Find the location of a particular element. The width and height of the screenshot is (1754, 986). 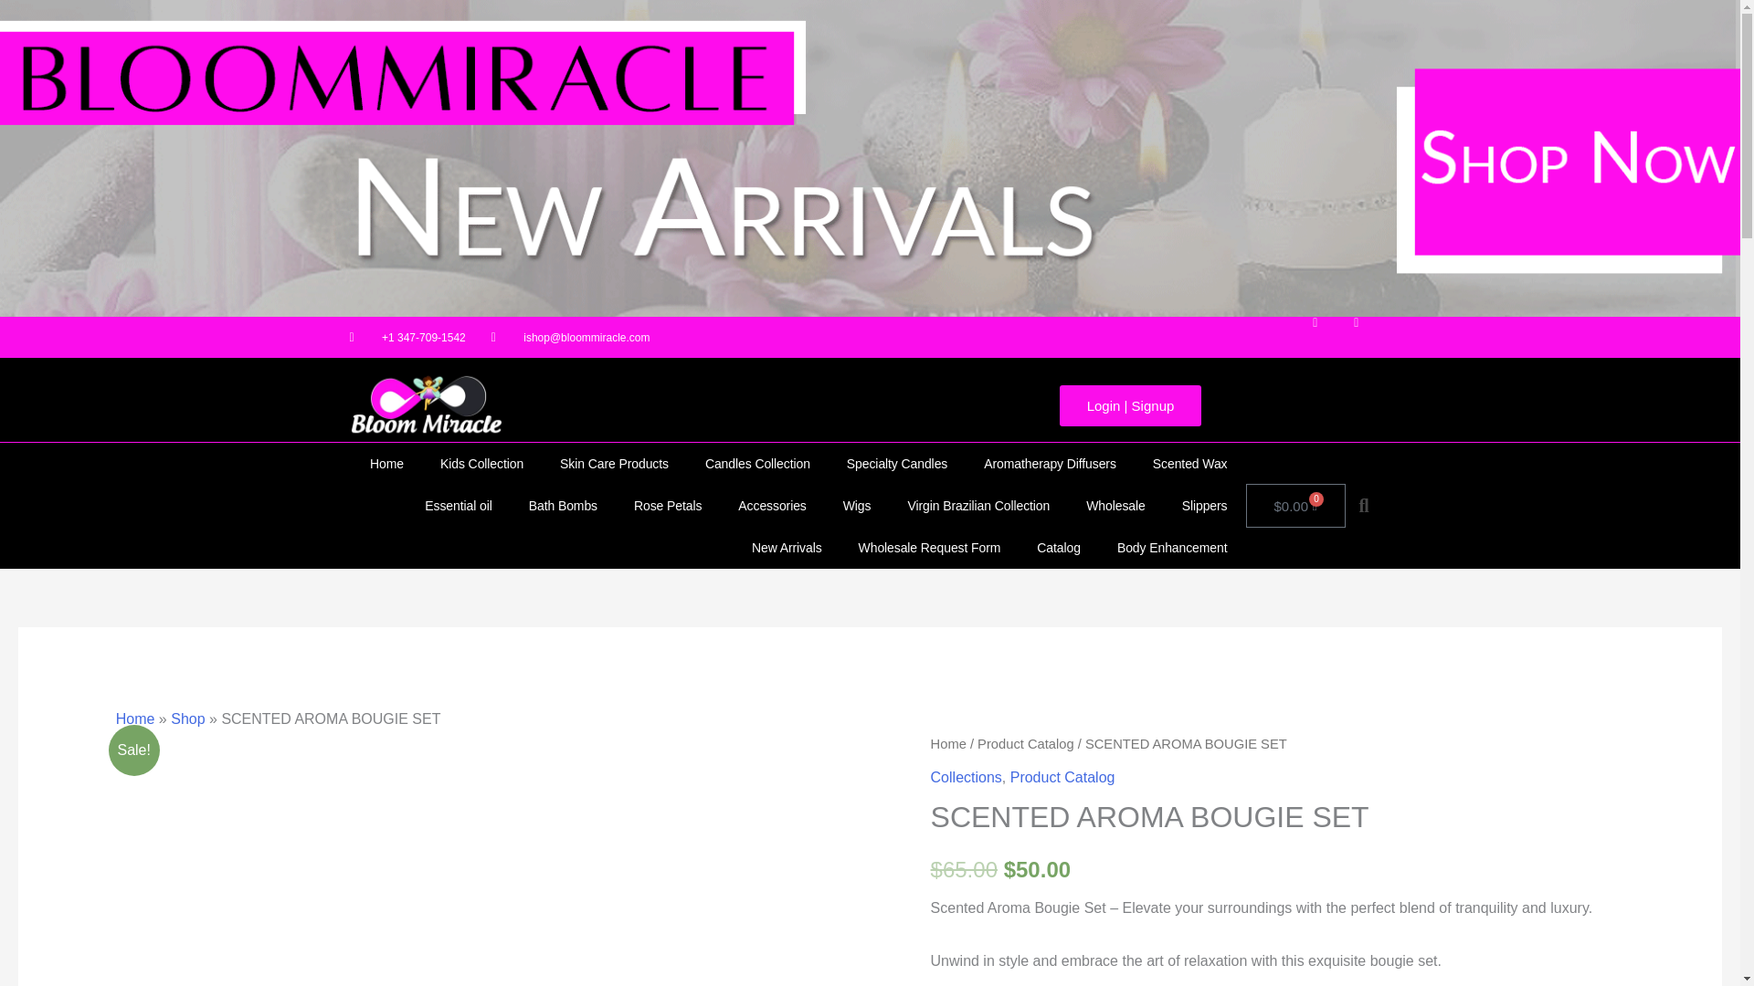

Essential oil is located at coordinates (459, 506).